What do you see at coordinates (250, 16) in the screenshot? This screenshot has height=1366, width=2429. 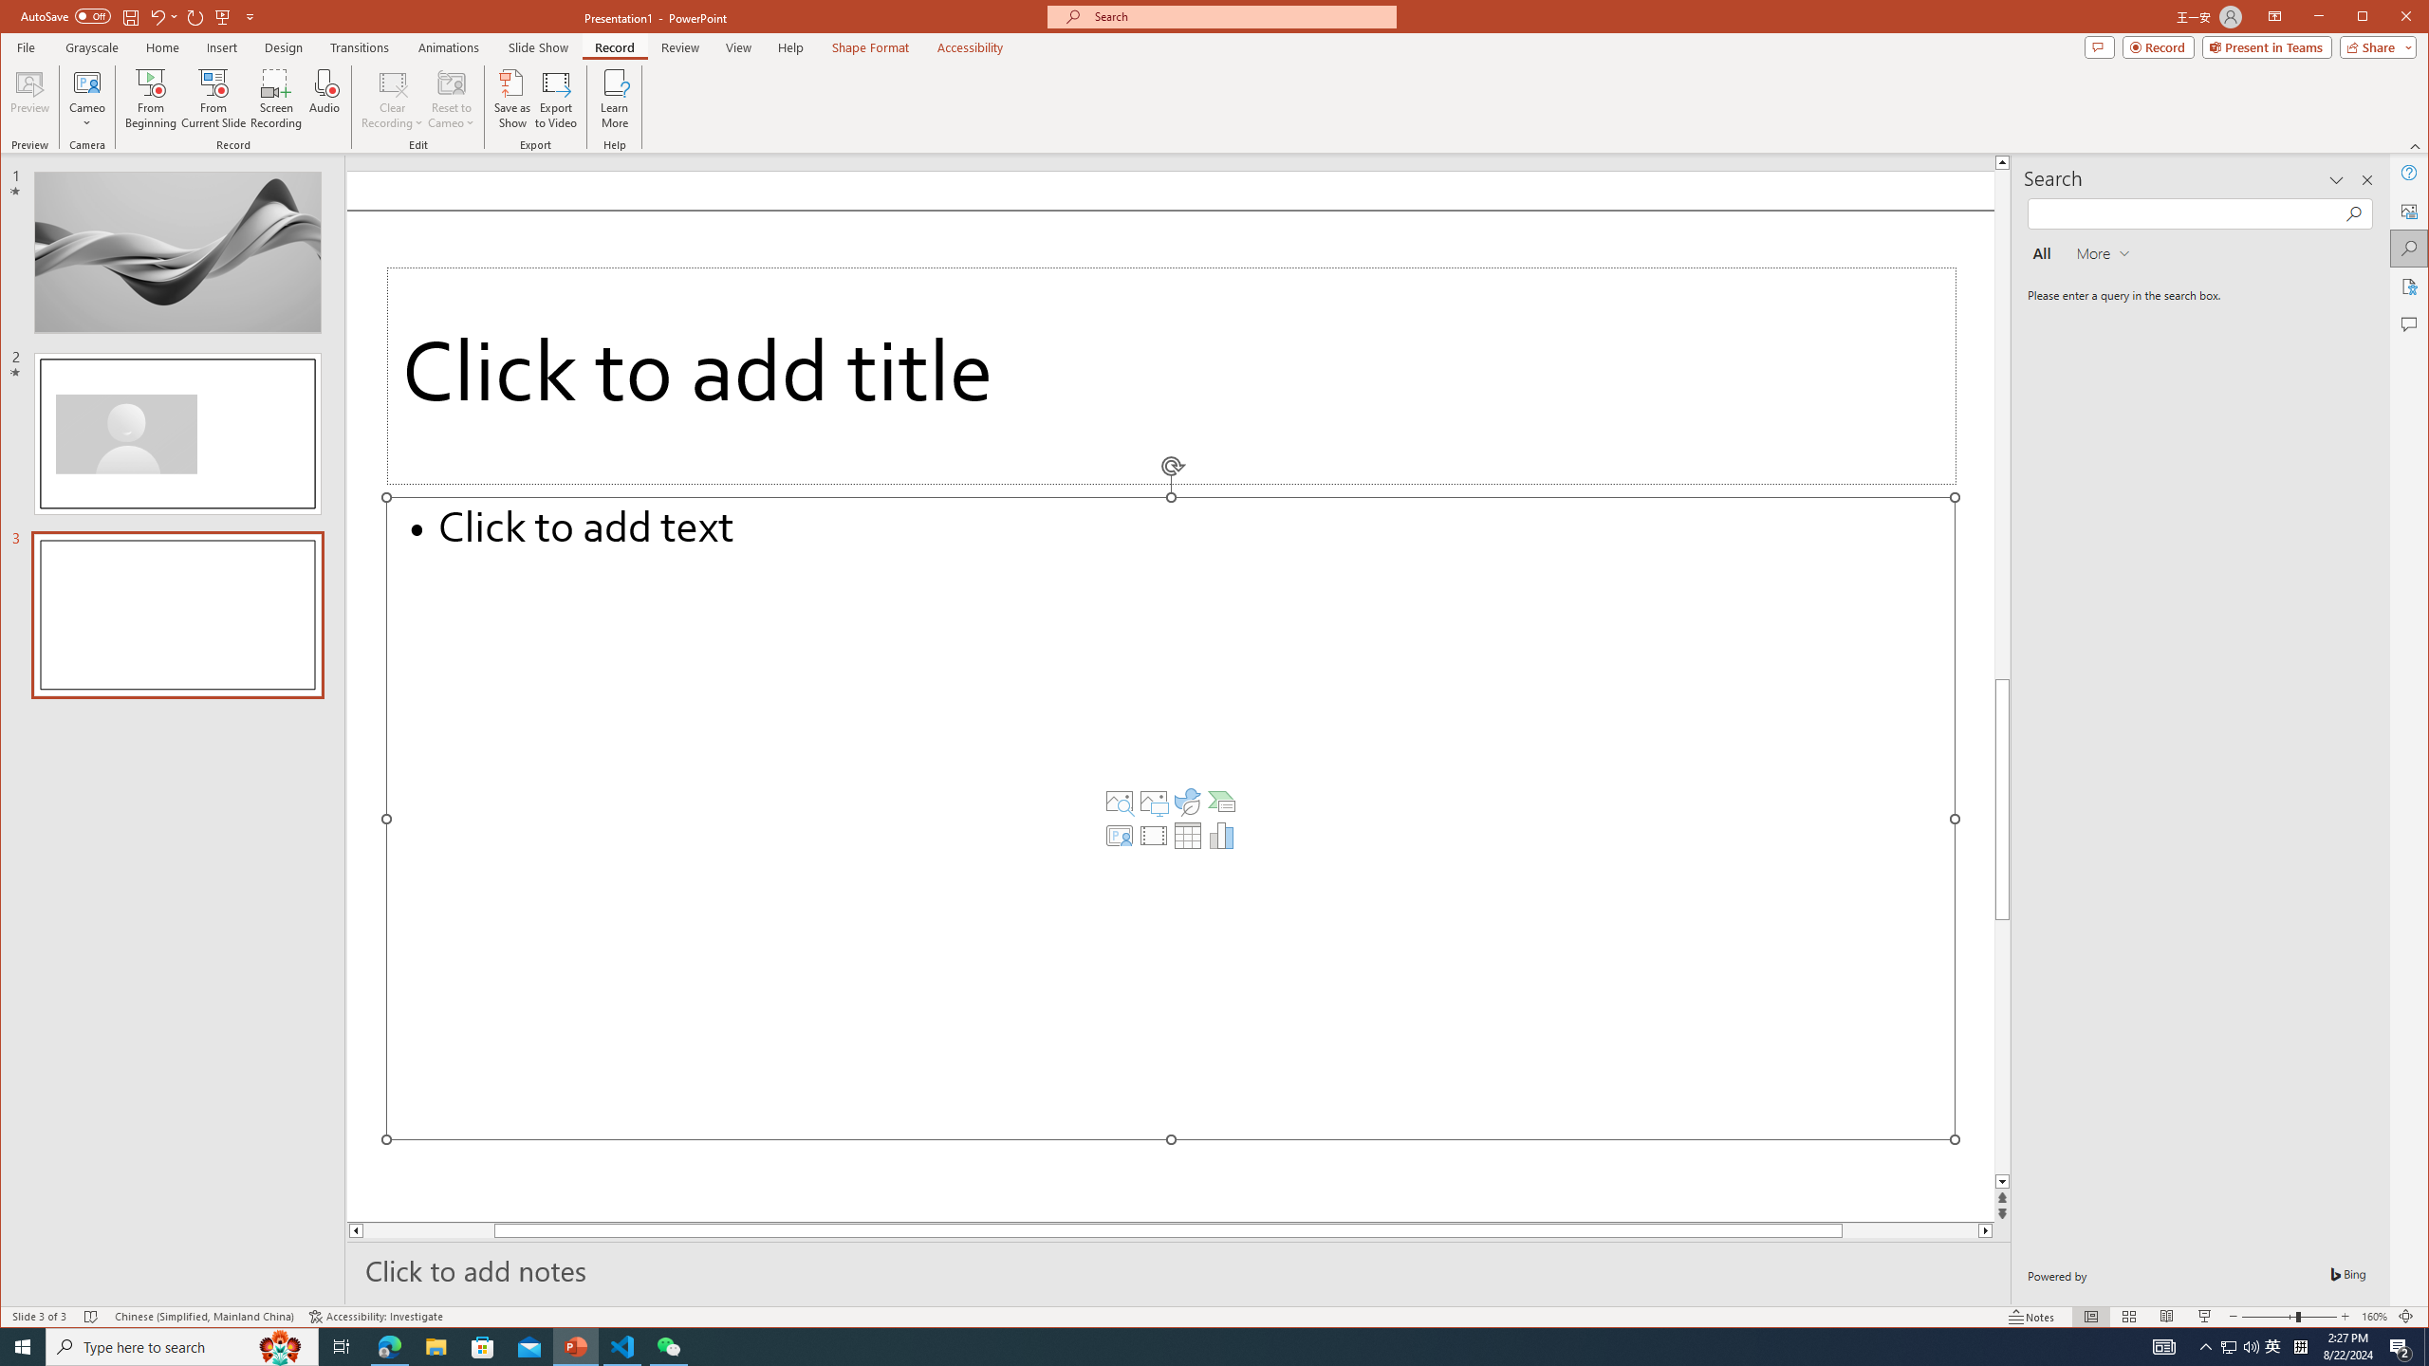 I see `Customize Quick Access Toolbar` at bounding box center [250, 16].